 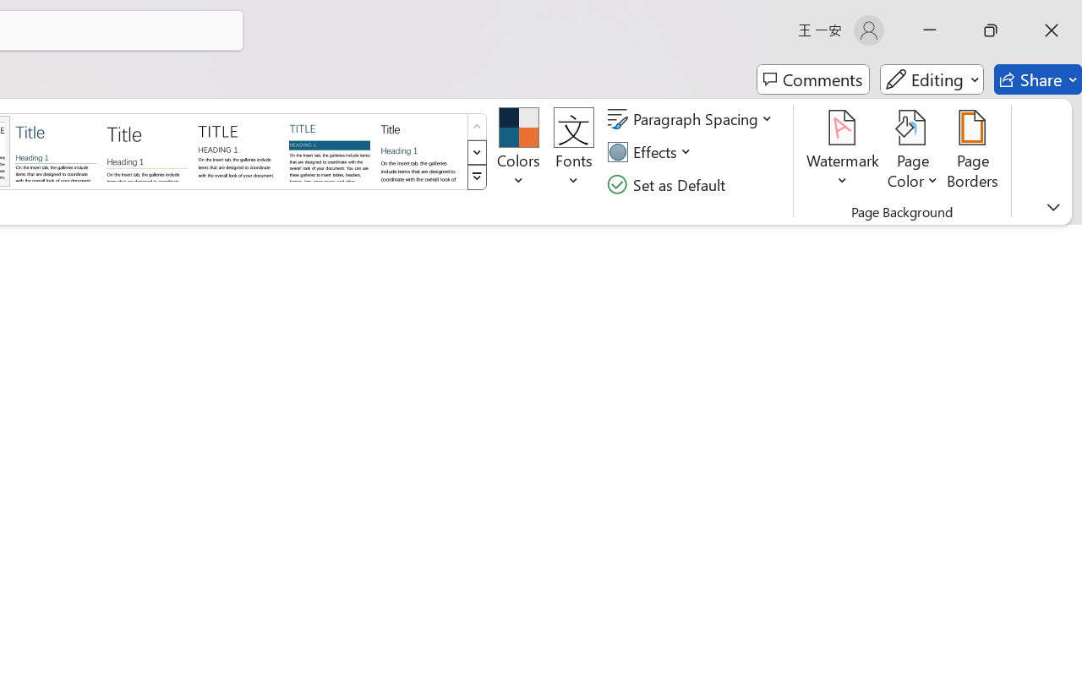 What do you see at coordinates (844, 152) in the screenshot?
I see `Watermark` at bounding box center [844, 152].